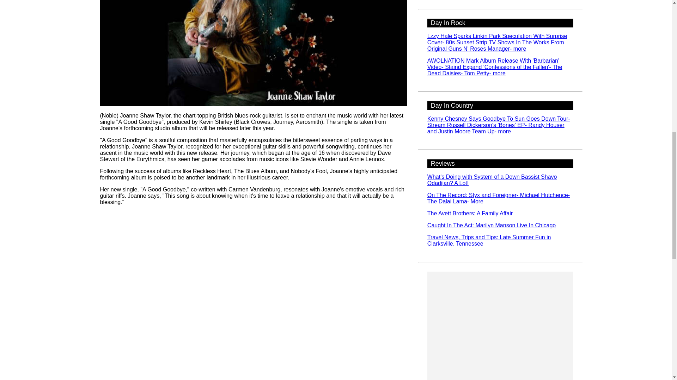 This screenshot has height=380, width=677. What do you see at coordinates (470, 213) in the screenshot?
I see `The Avett Brothers: A Family Affair` at bounding box center [470, 213].